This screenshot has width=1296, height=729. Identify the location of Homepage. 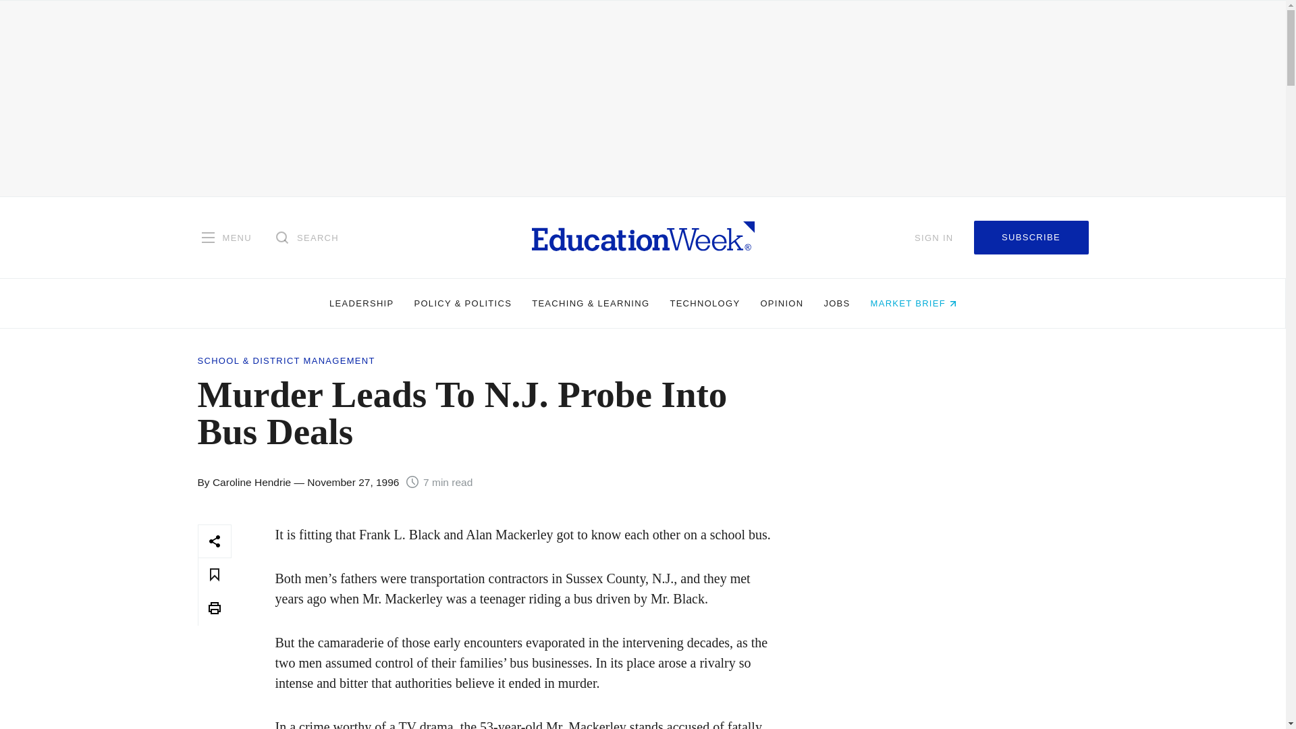
(643, 237).